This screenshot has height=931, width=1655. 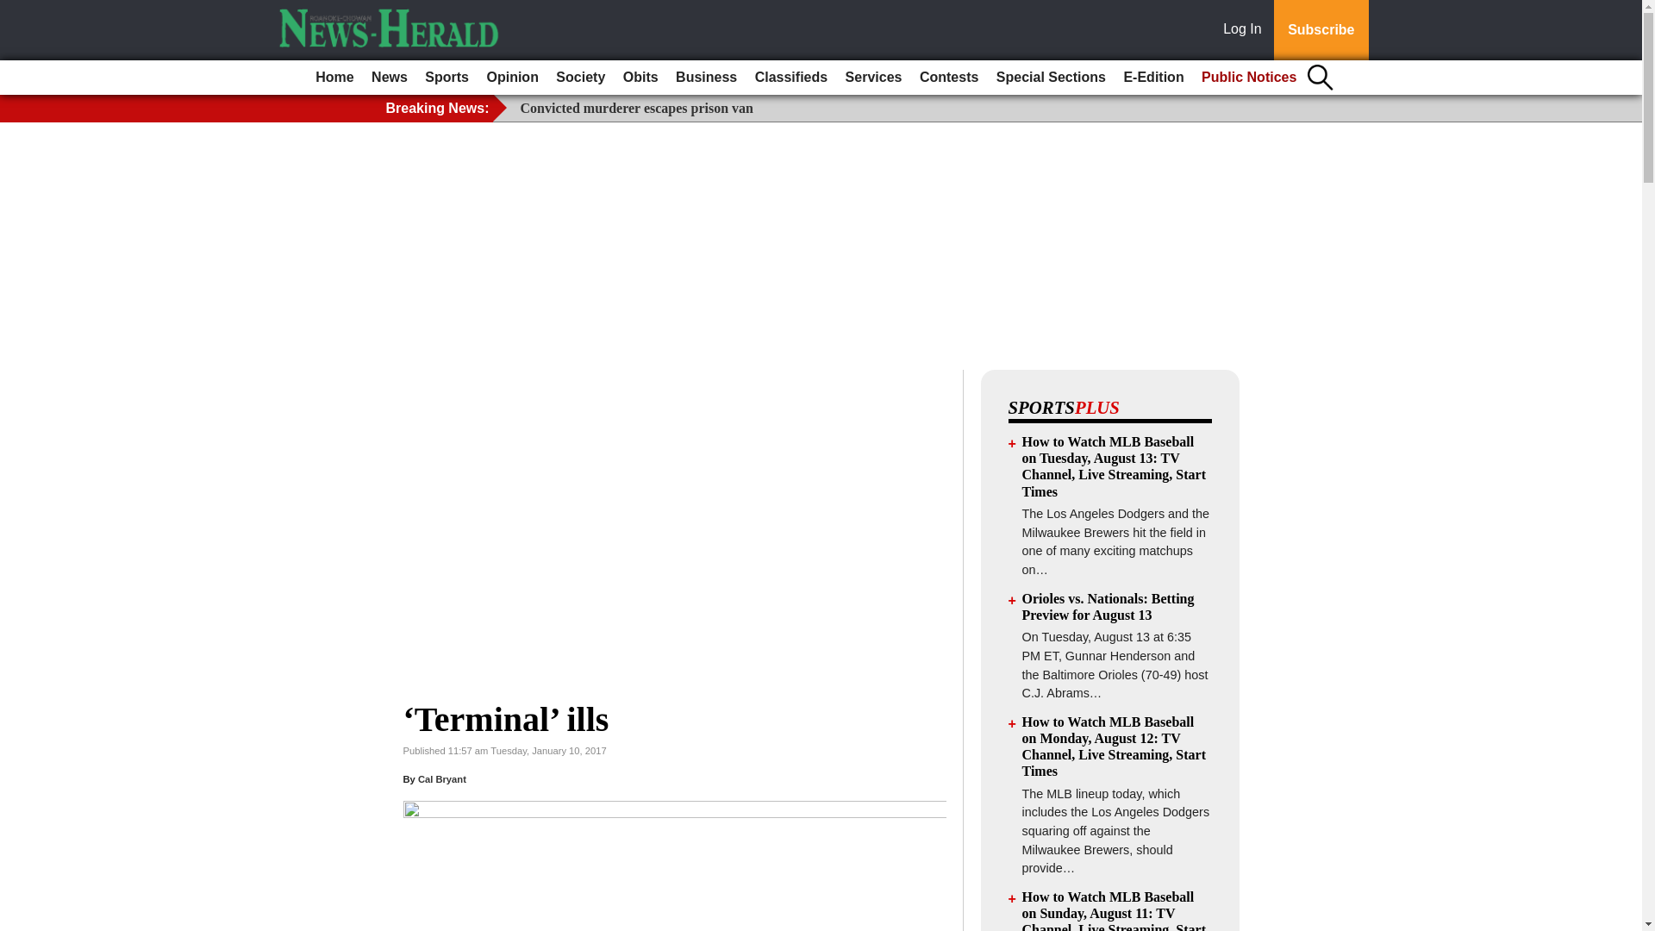 I want to click on Cal Bryant, so click(x=442, y=779).